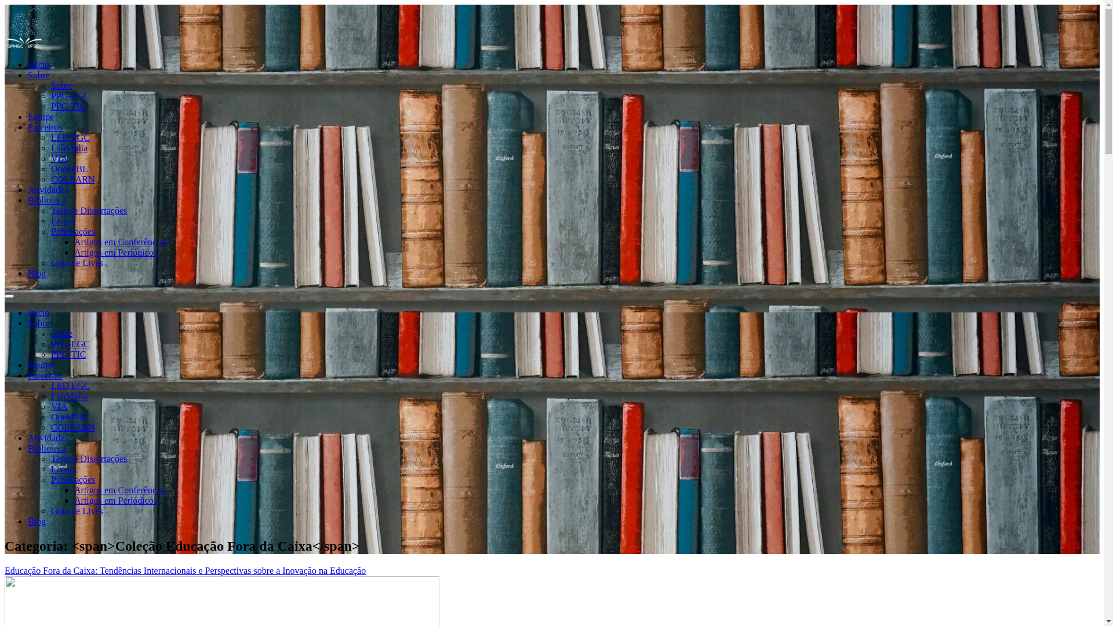 This screenshot has height=626, width=1113. I want to click on OpenPBL, so click(70, 417).